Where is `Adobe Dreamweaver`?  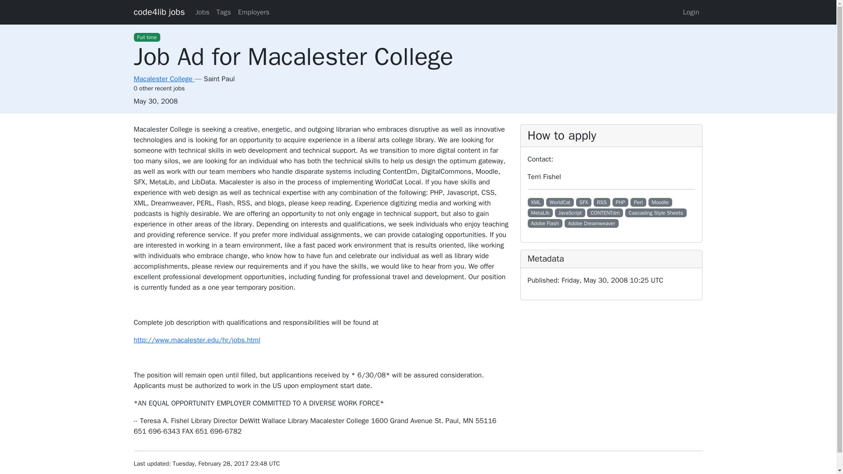
Adobe Dreamweaver is located at coordinates (592, 223).